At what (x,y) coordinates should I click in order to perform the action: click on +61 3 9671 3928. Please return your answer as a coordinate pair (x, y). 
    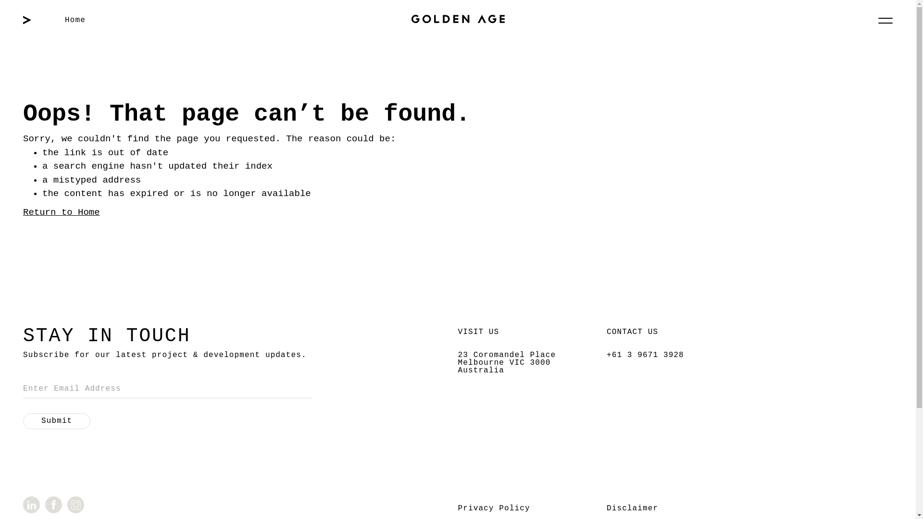
    Looking at the image, I should click on (645, 355).